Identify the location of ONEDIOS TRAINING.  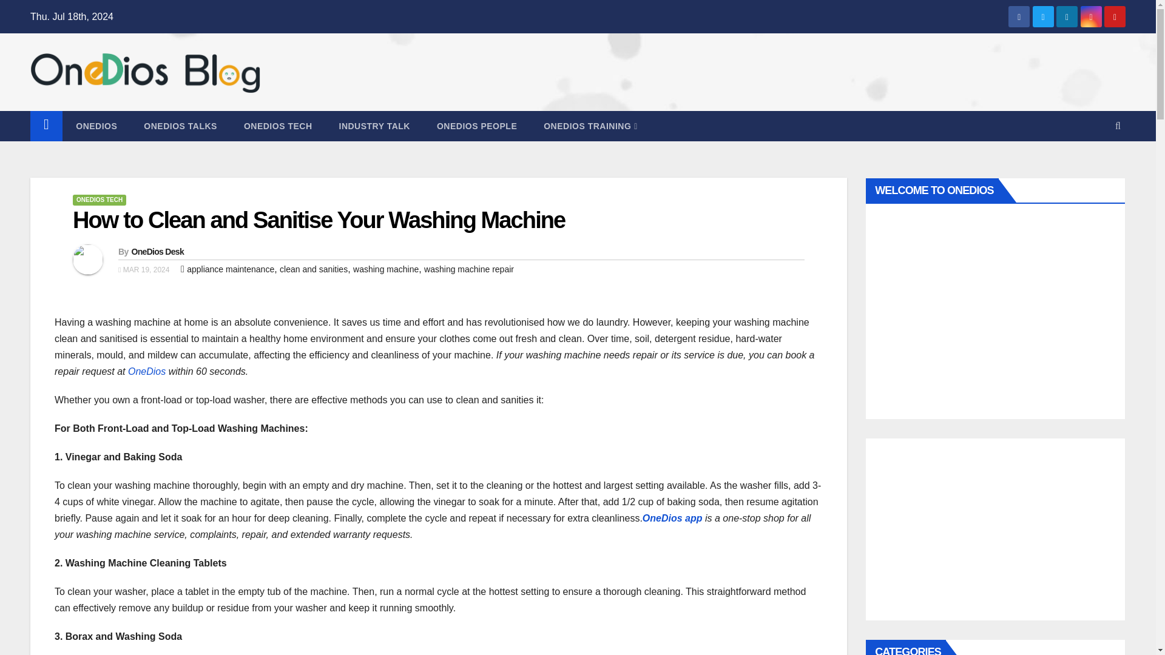
(590, 126).